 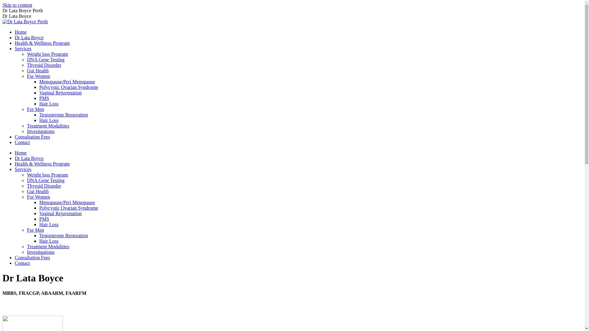 I want to click on Services, so click(x=23, y=169).